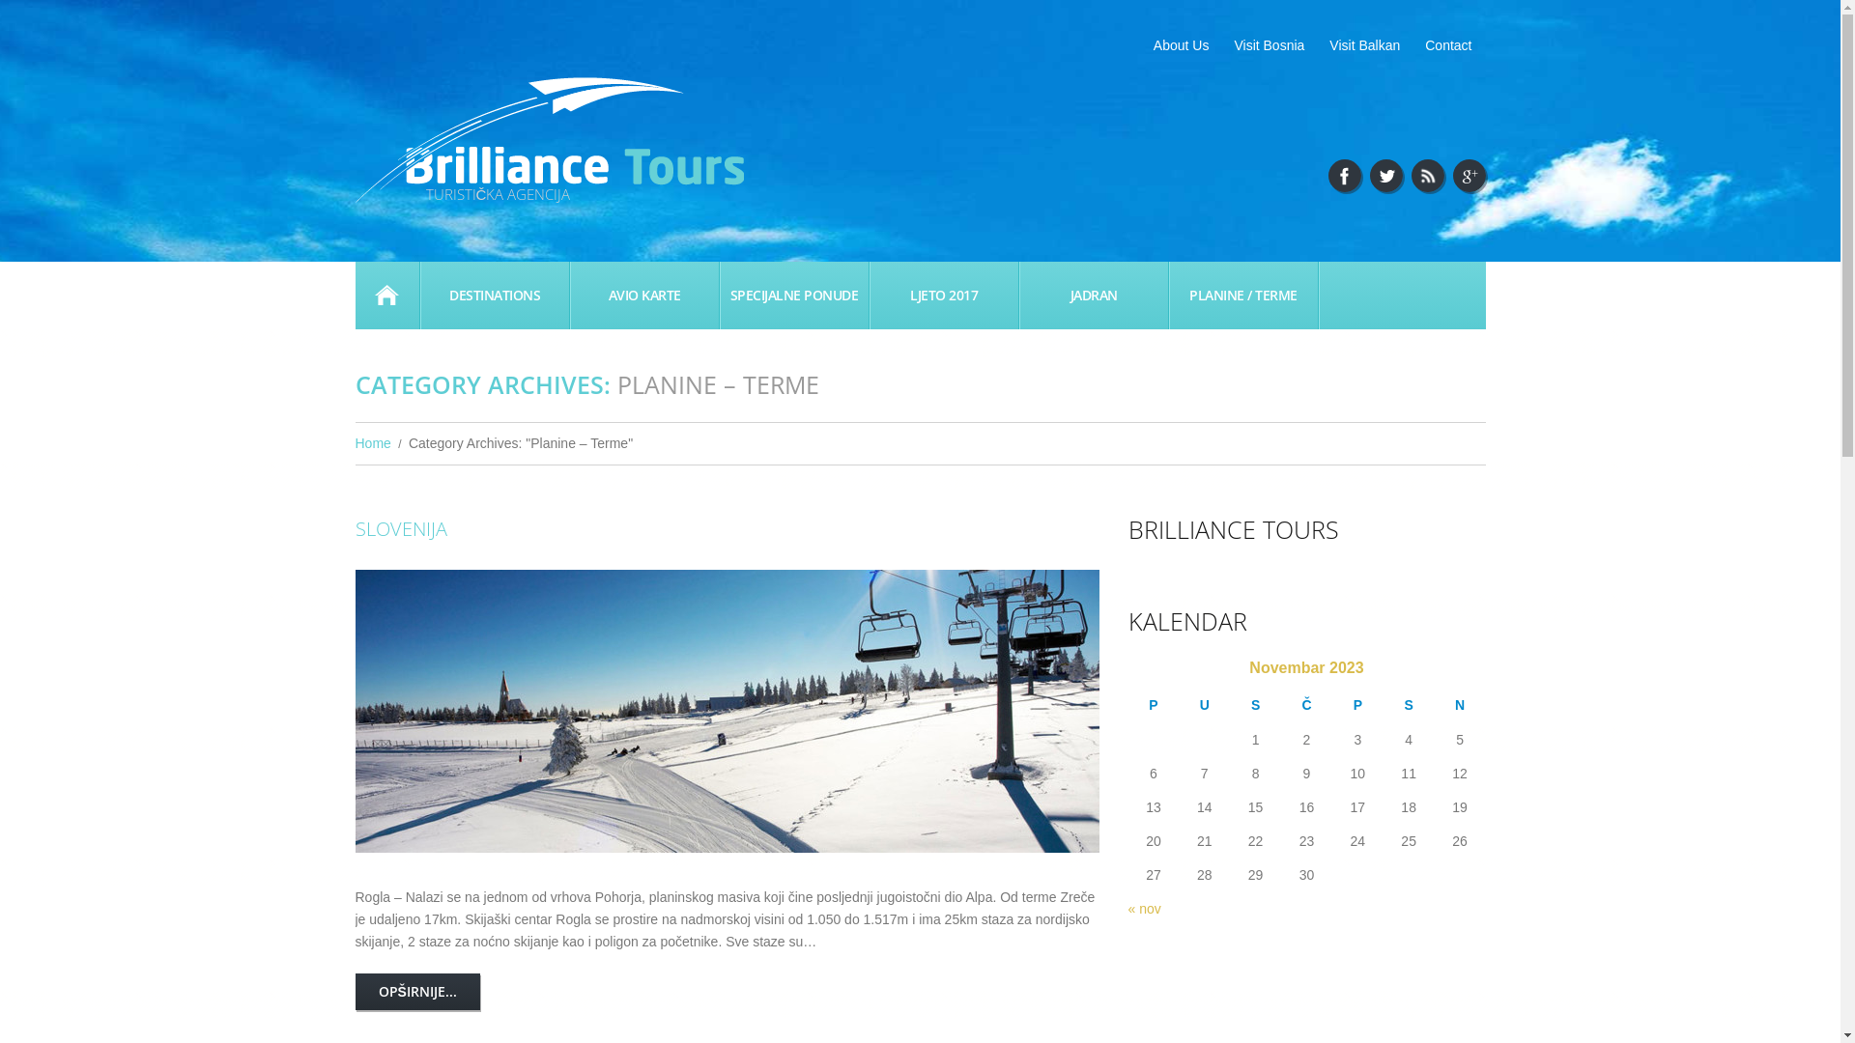 The height and width of the screenshot is (1043, 1855). I want to click on Contact, so click(1448, 45).